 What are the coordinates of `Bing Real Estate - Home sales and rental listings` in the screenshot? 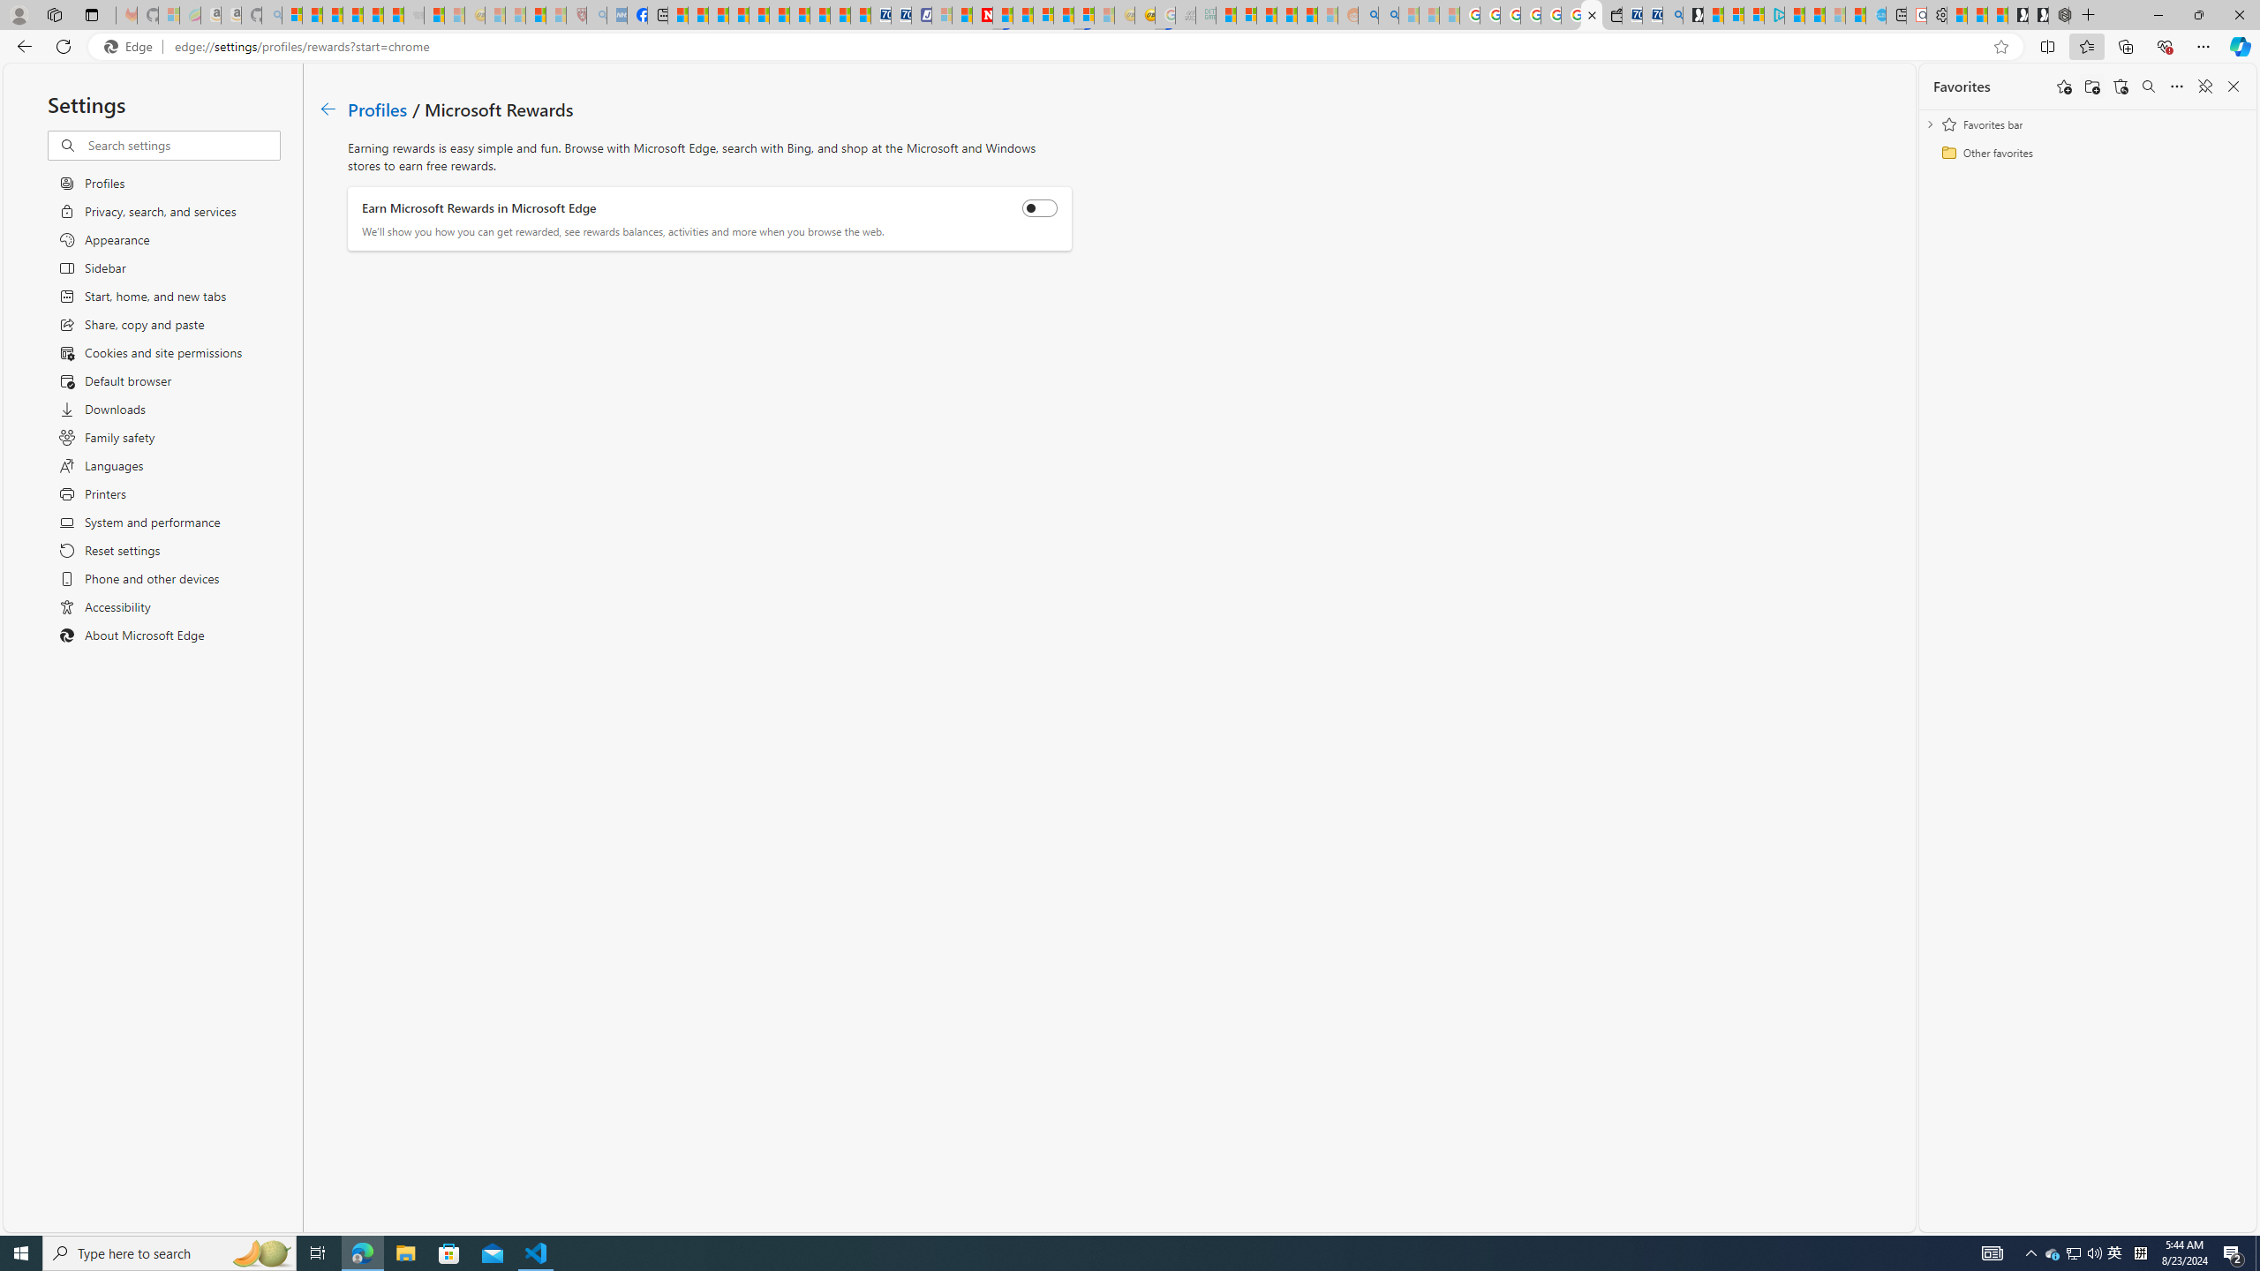 It's located at (1672, 15).